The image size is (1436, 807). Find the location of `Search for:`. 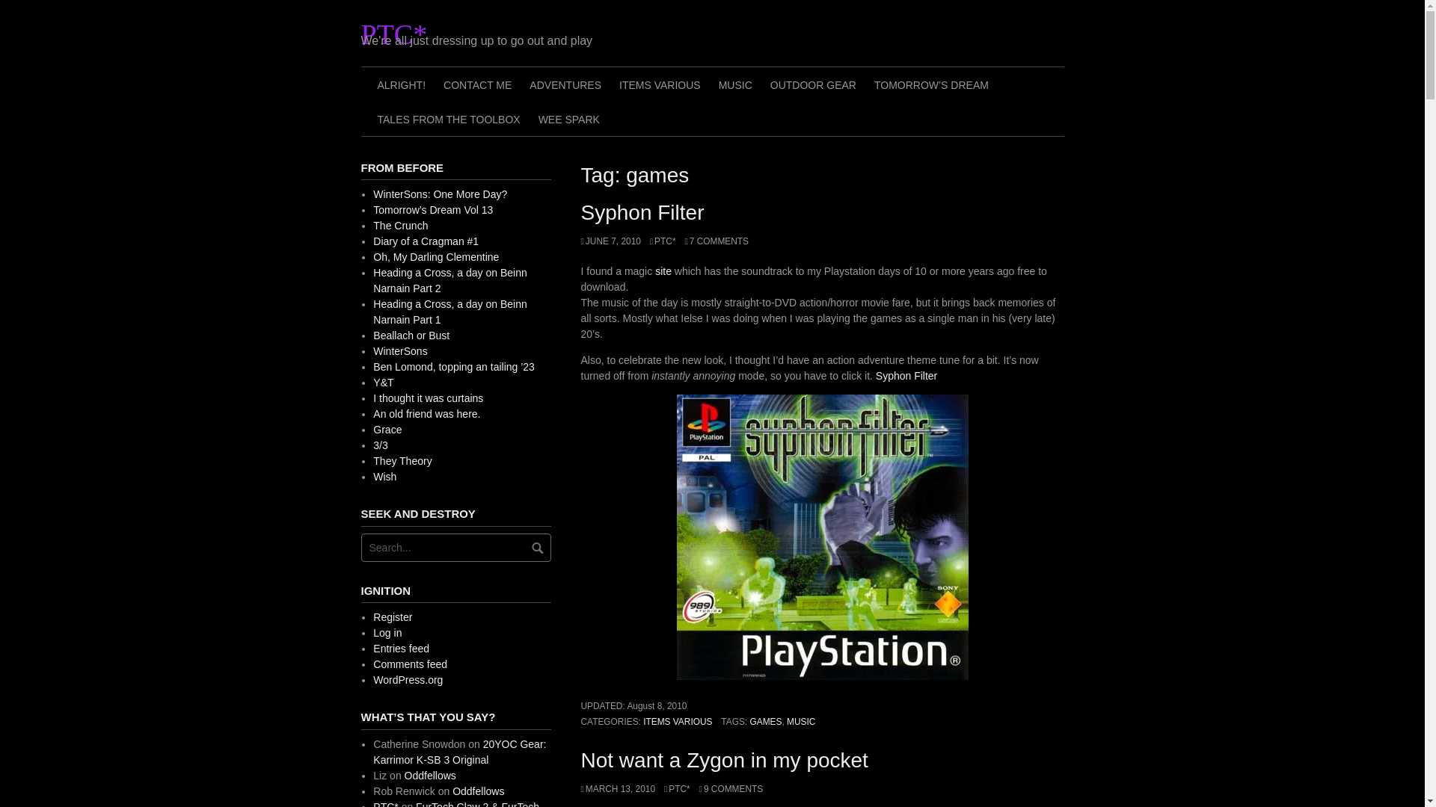

Search for: is located at coordinates (455, 547).